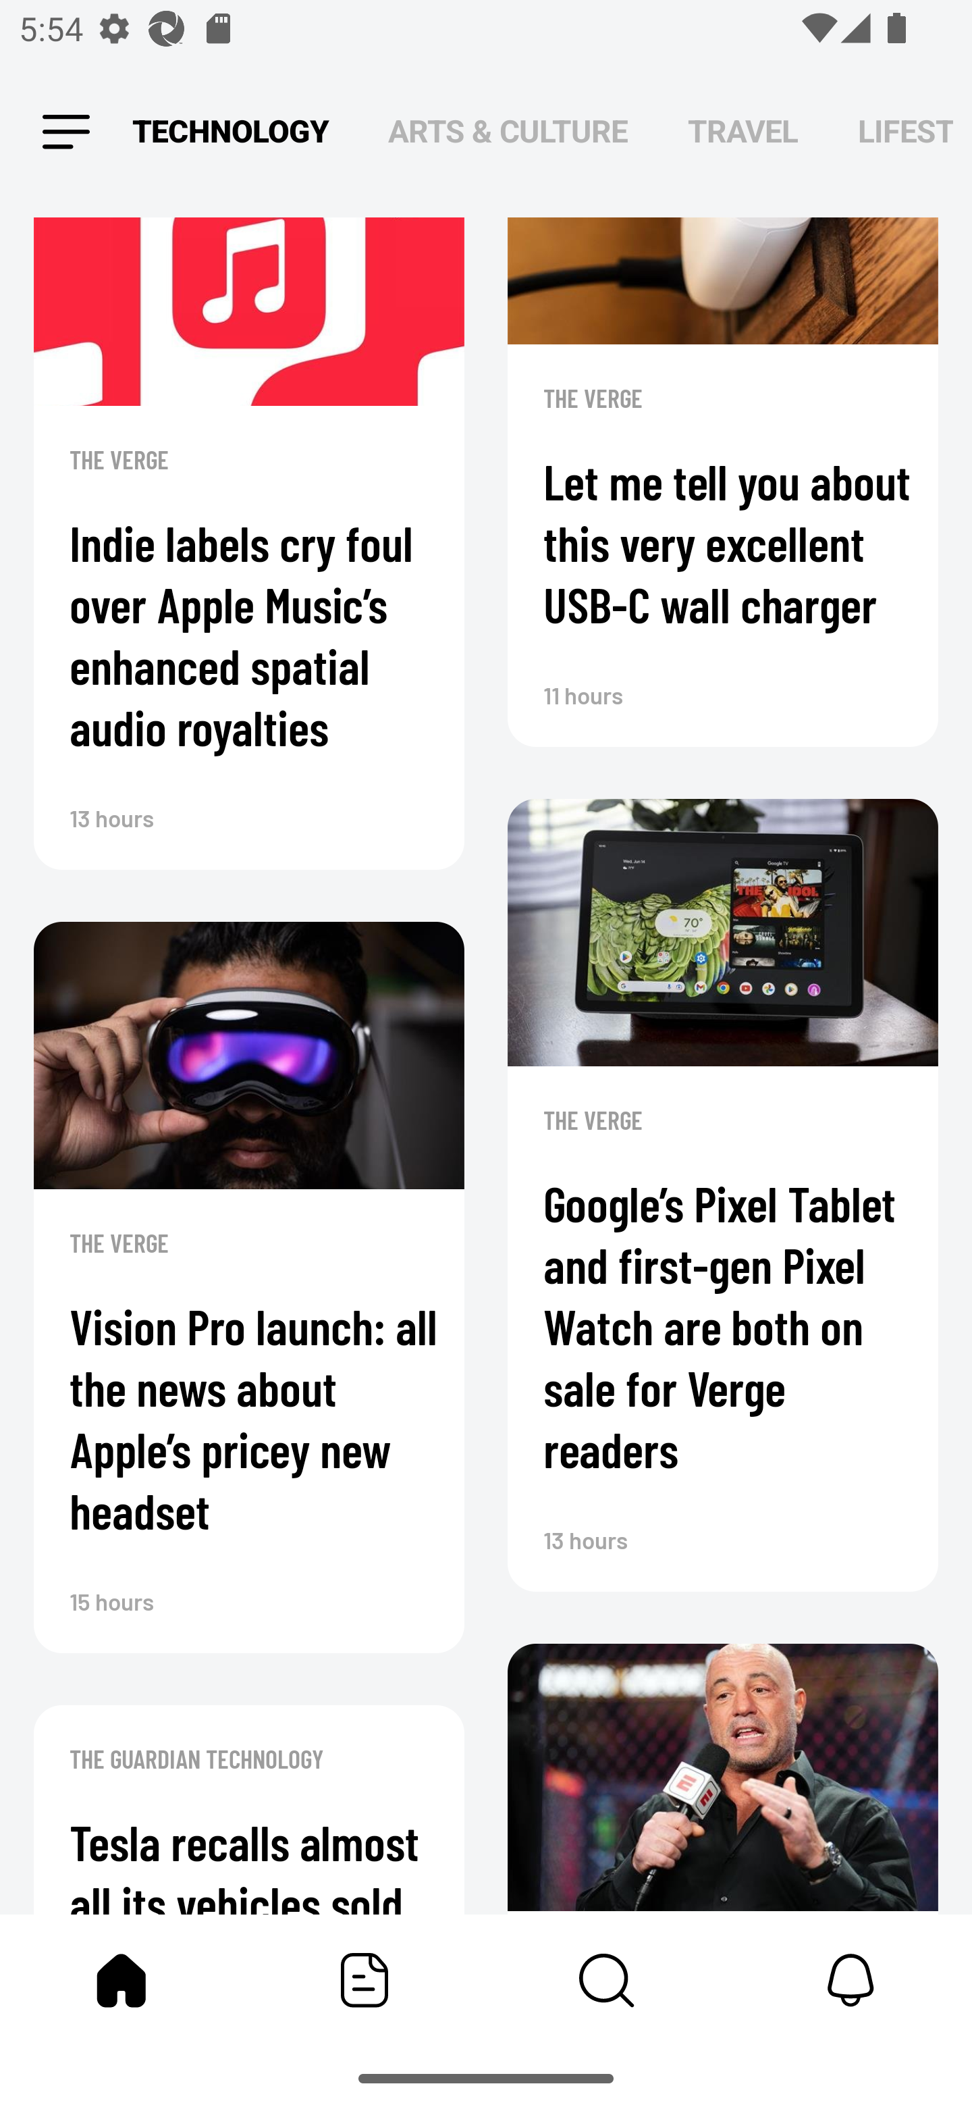 The width and height of the screenshot is (972, 2107). What do you see at coordinates (508, 131) in the screenshot?
I see `ARTS & CULTURE` at bounding box center [508, 131].